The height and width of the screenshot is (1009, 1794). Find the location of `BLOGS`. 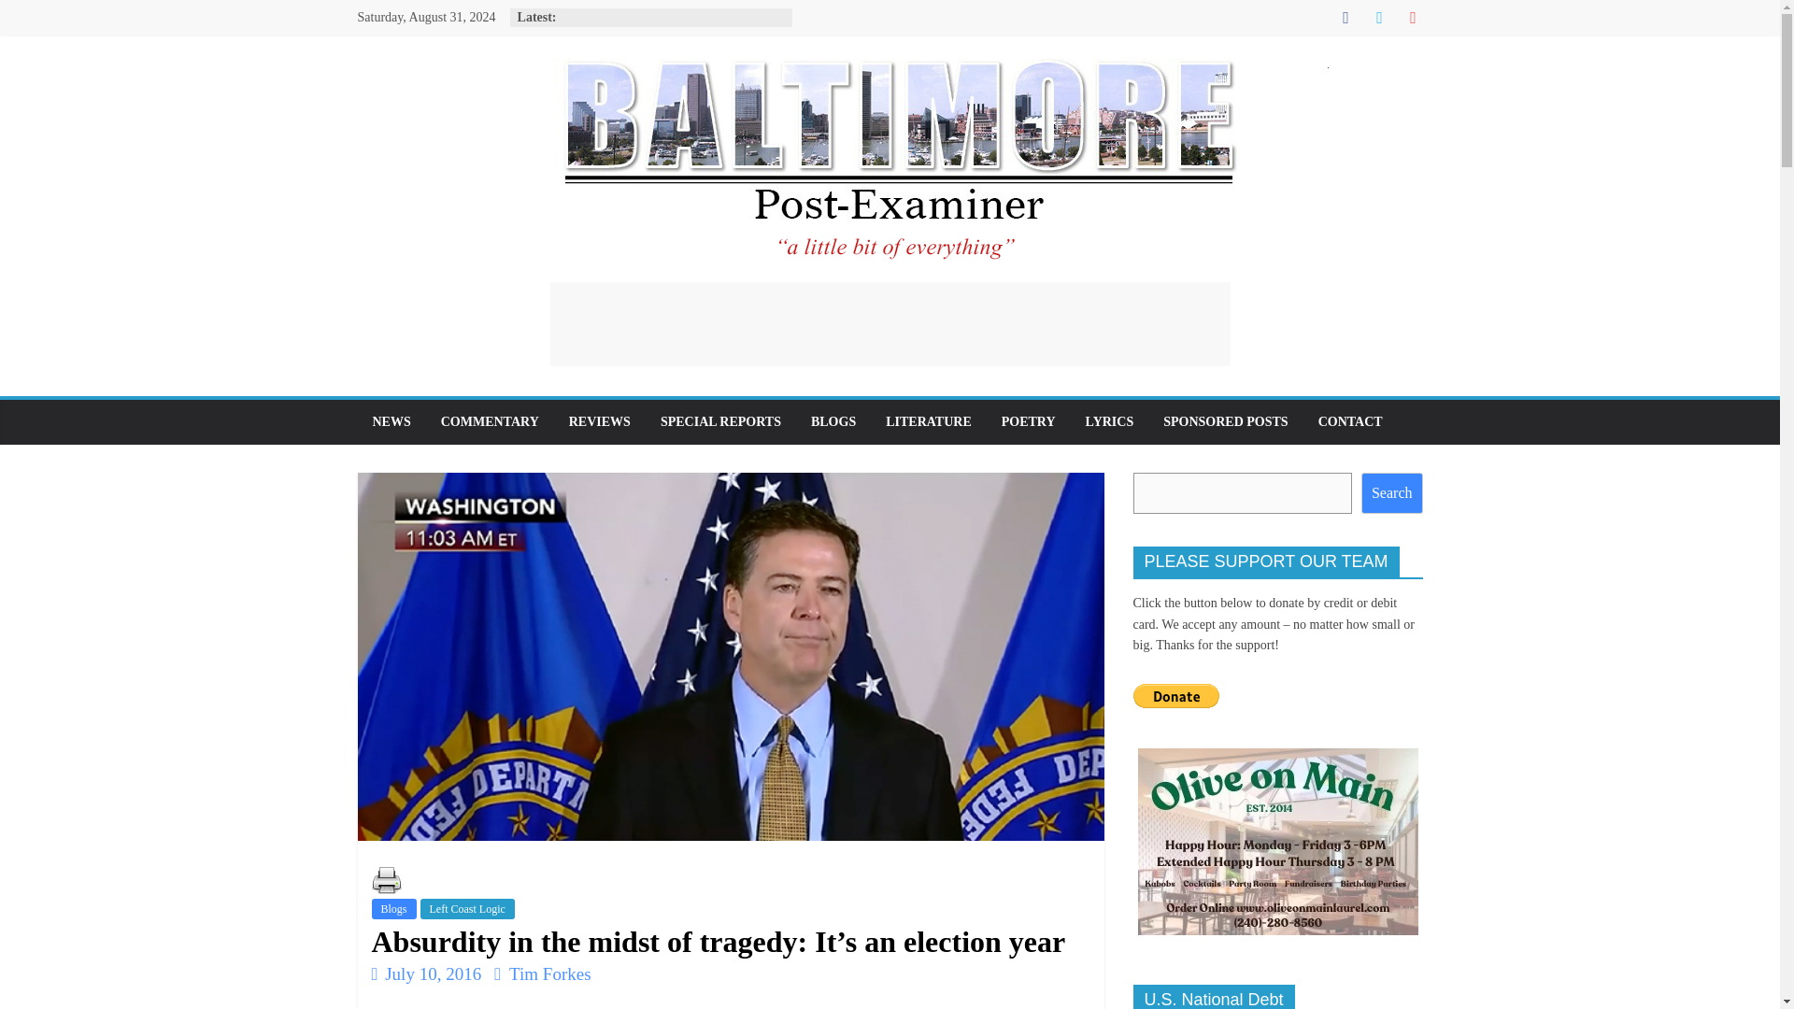

BLOGS is located at coordinates (833, 422).